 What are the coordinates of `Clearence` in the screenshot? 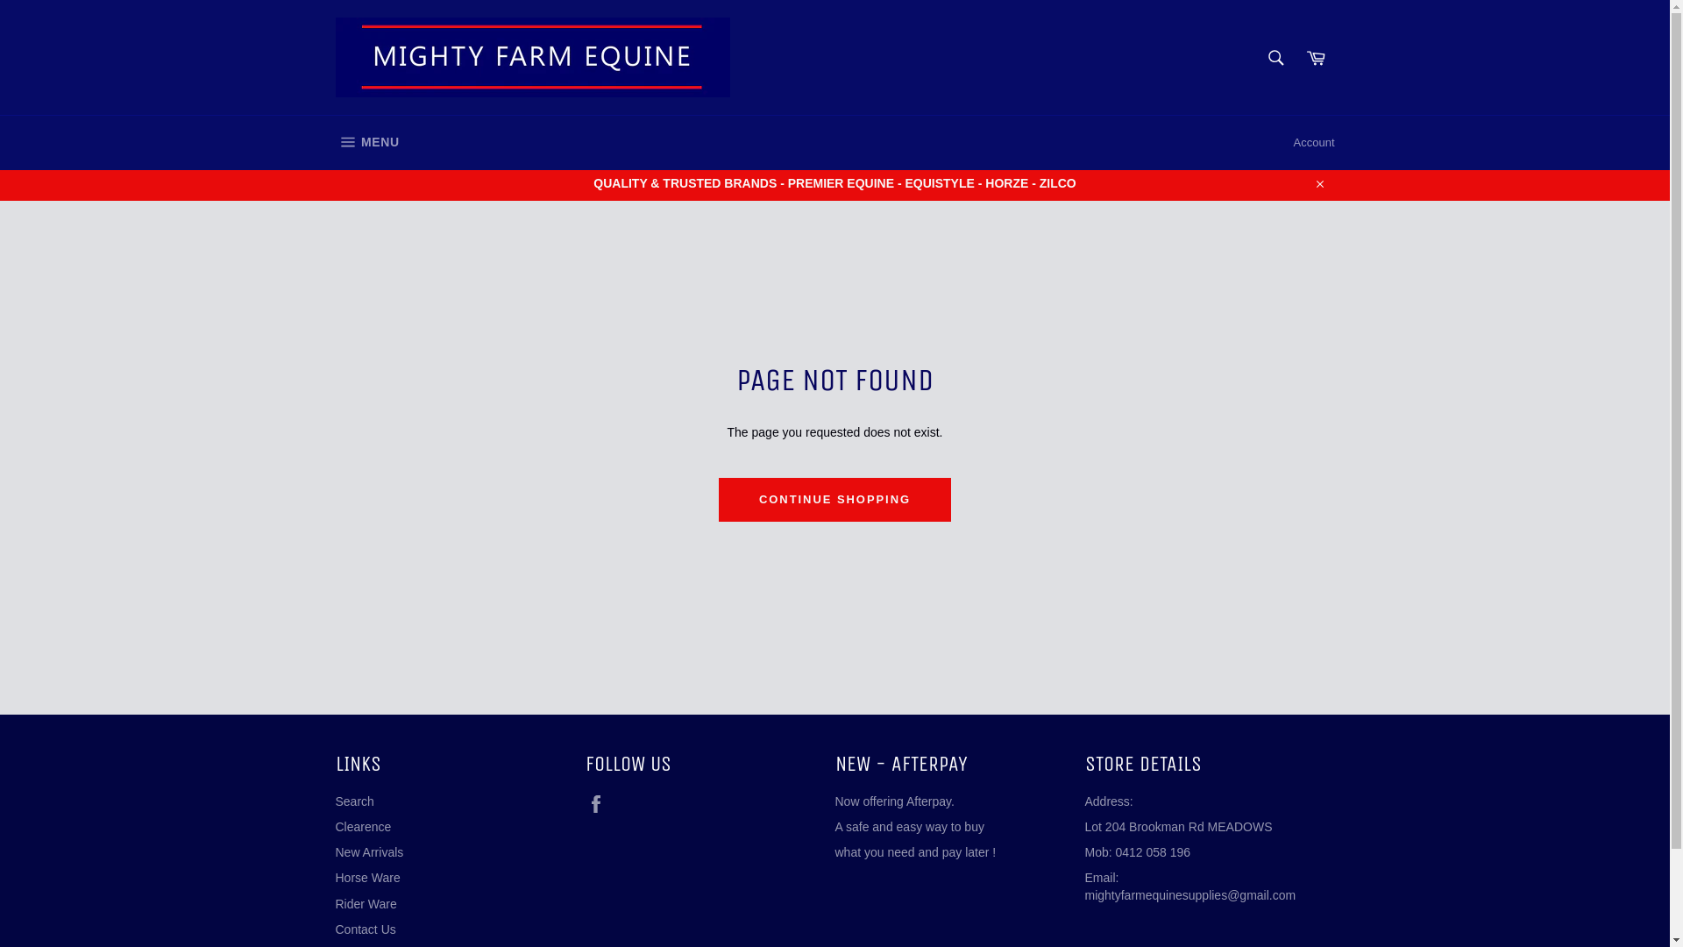 It's located at (363, 827).